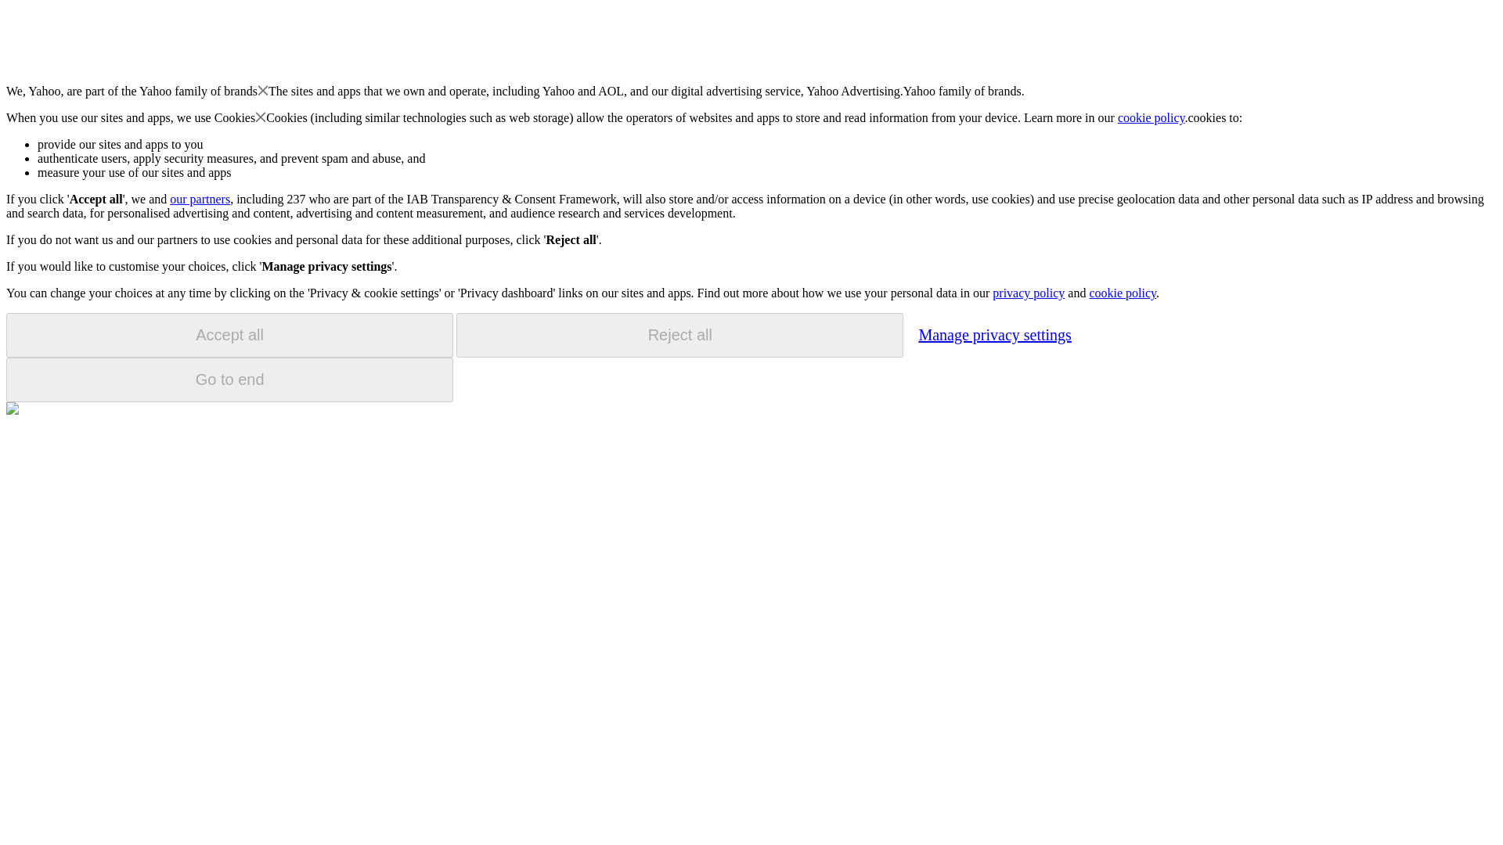 The height and width of the screenshot is (845, 1503). I want to click on privacy policy, so click(1028, 293).